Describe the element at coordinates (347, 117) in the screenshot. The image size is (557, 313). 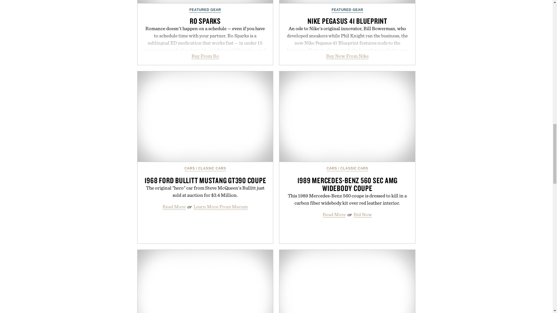
I see `1989 Mercedes-Benz 560 SEC AMG Widebody Coupe` at that location.